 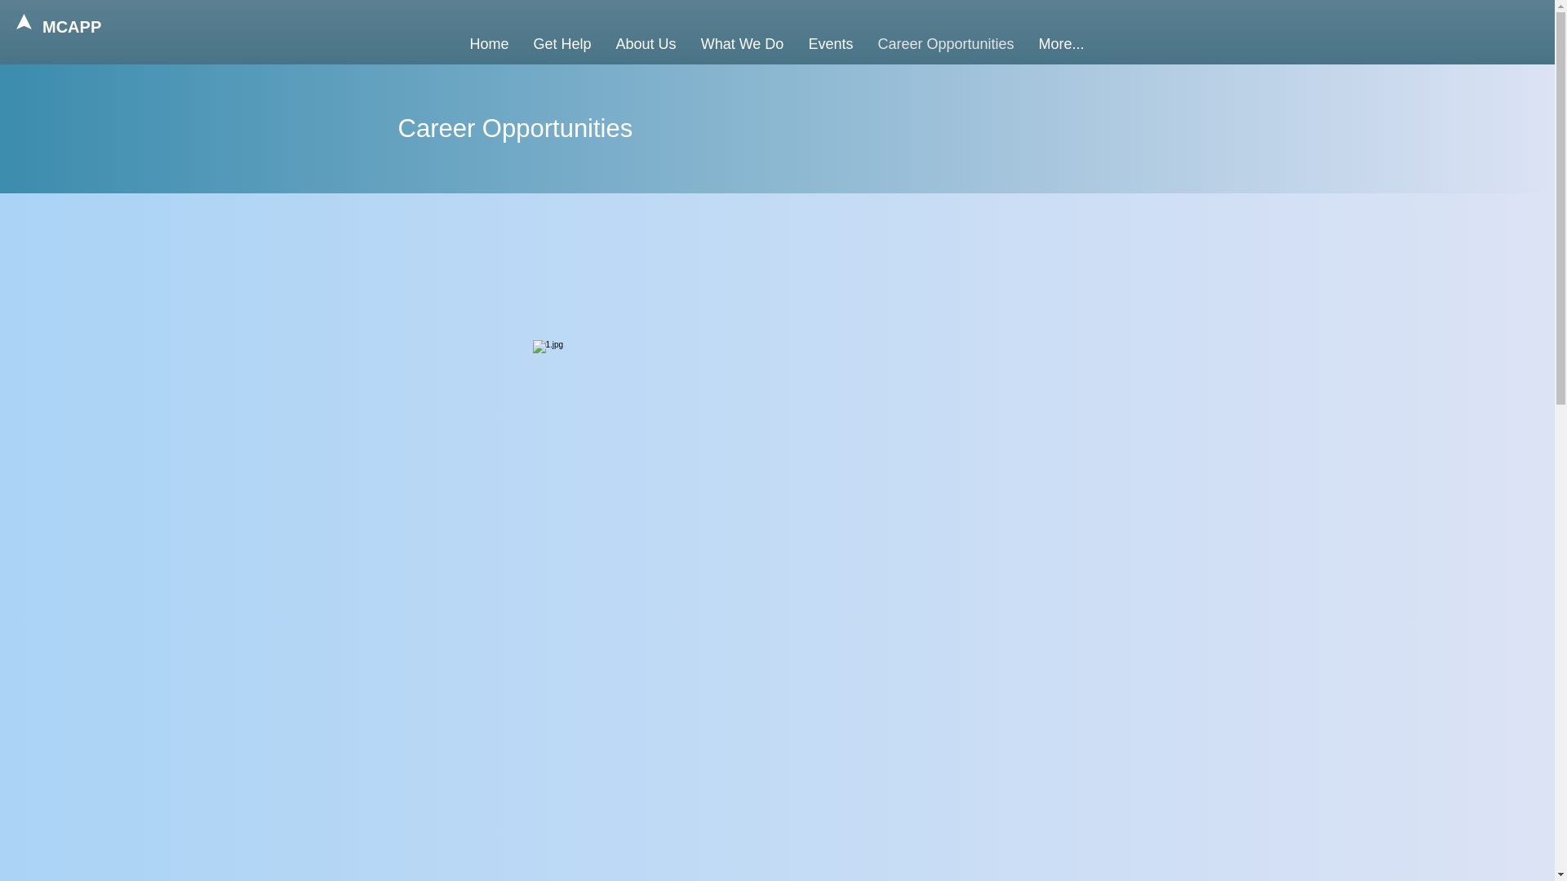 What do you see at coordinates (831, 44) in the screenshot?
I see `Events` at bounding box center [831, 44].